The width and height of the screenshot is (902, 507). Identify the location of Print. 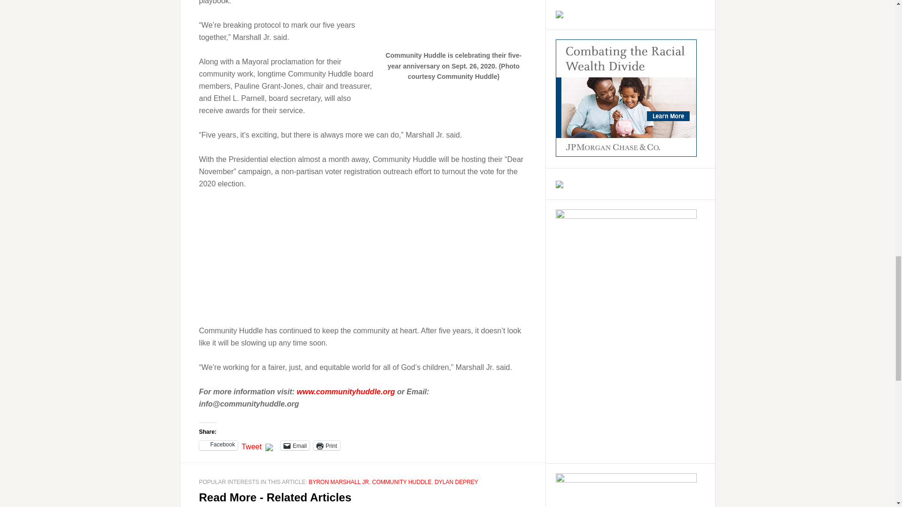
(326, 445).